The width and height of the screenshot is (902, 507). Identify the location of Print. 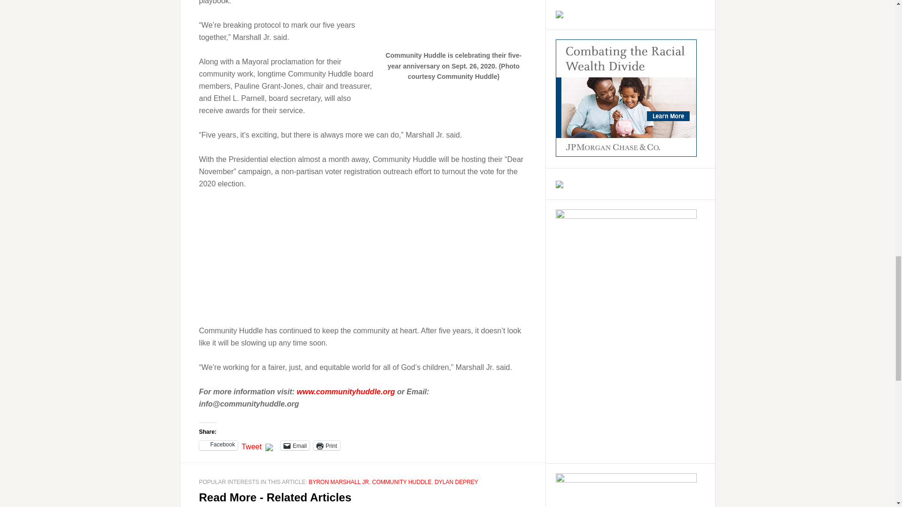
(326, 445).